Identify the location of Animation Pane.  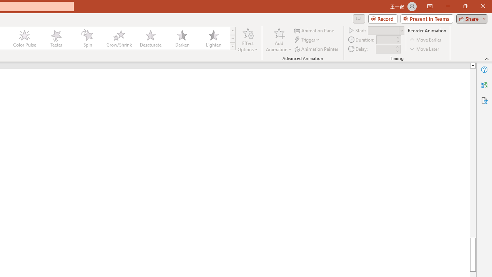
(314, 30).